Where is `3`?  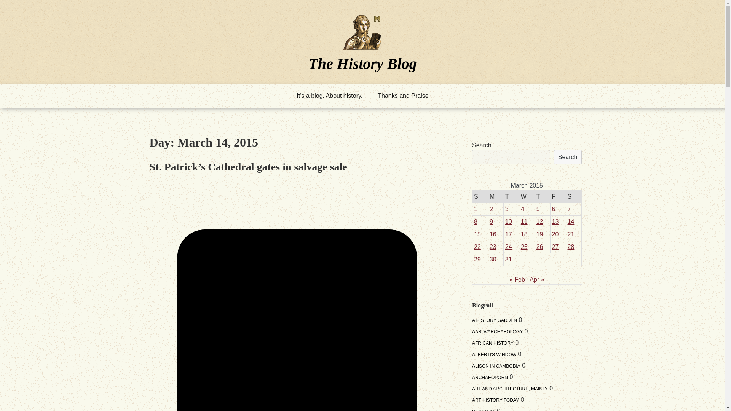
3 is located at coordinates (507, 209).